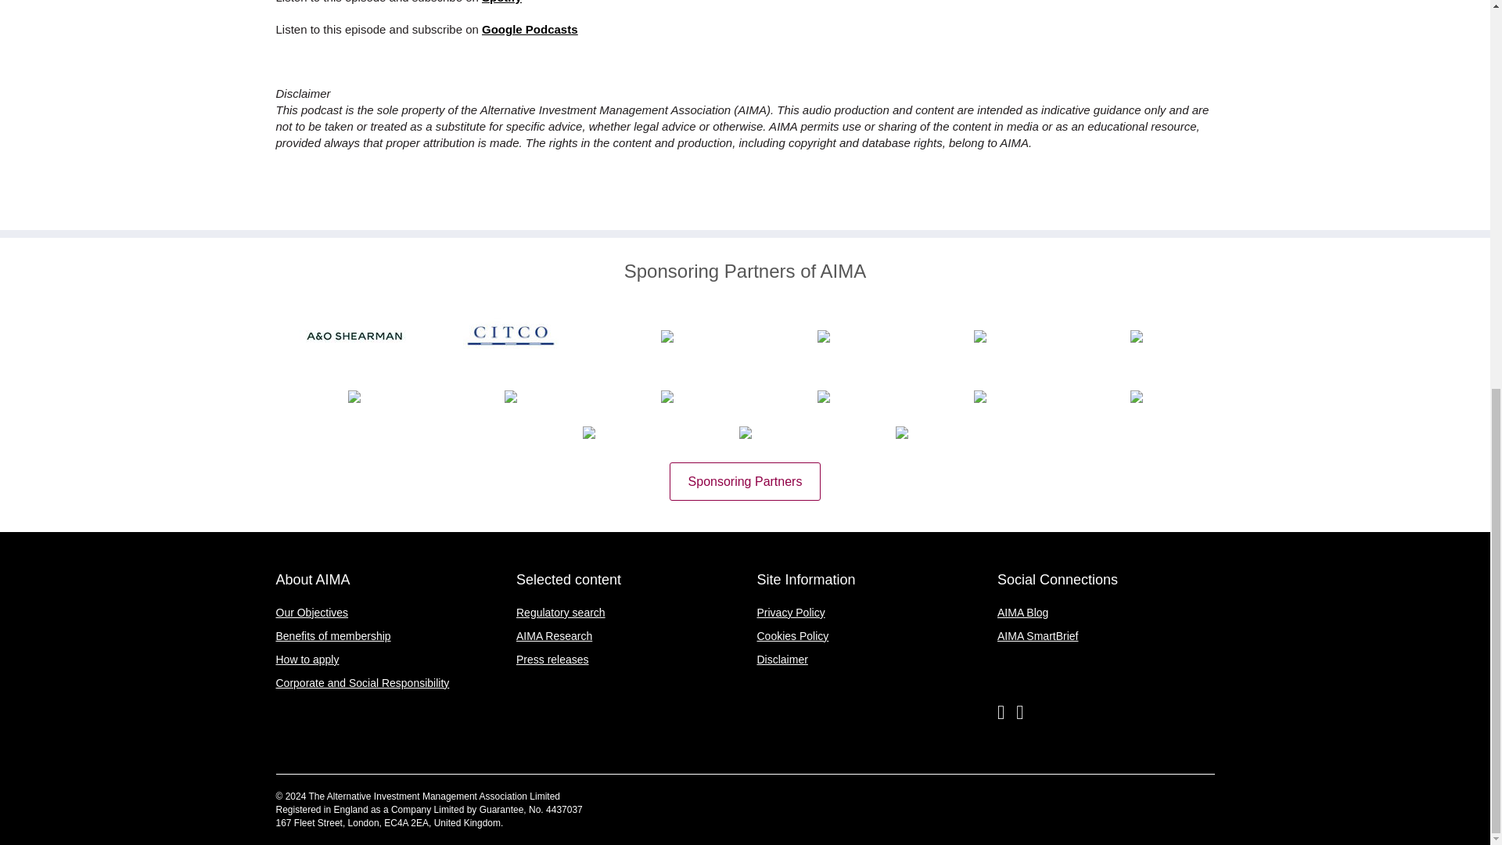 The width and height of the screenshot is (1502, 845). Describe the element at coordinates (560, 612) in the screenshot. I see `Regulatory search` at that location.